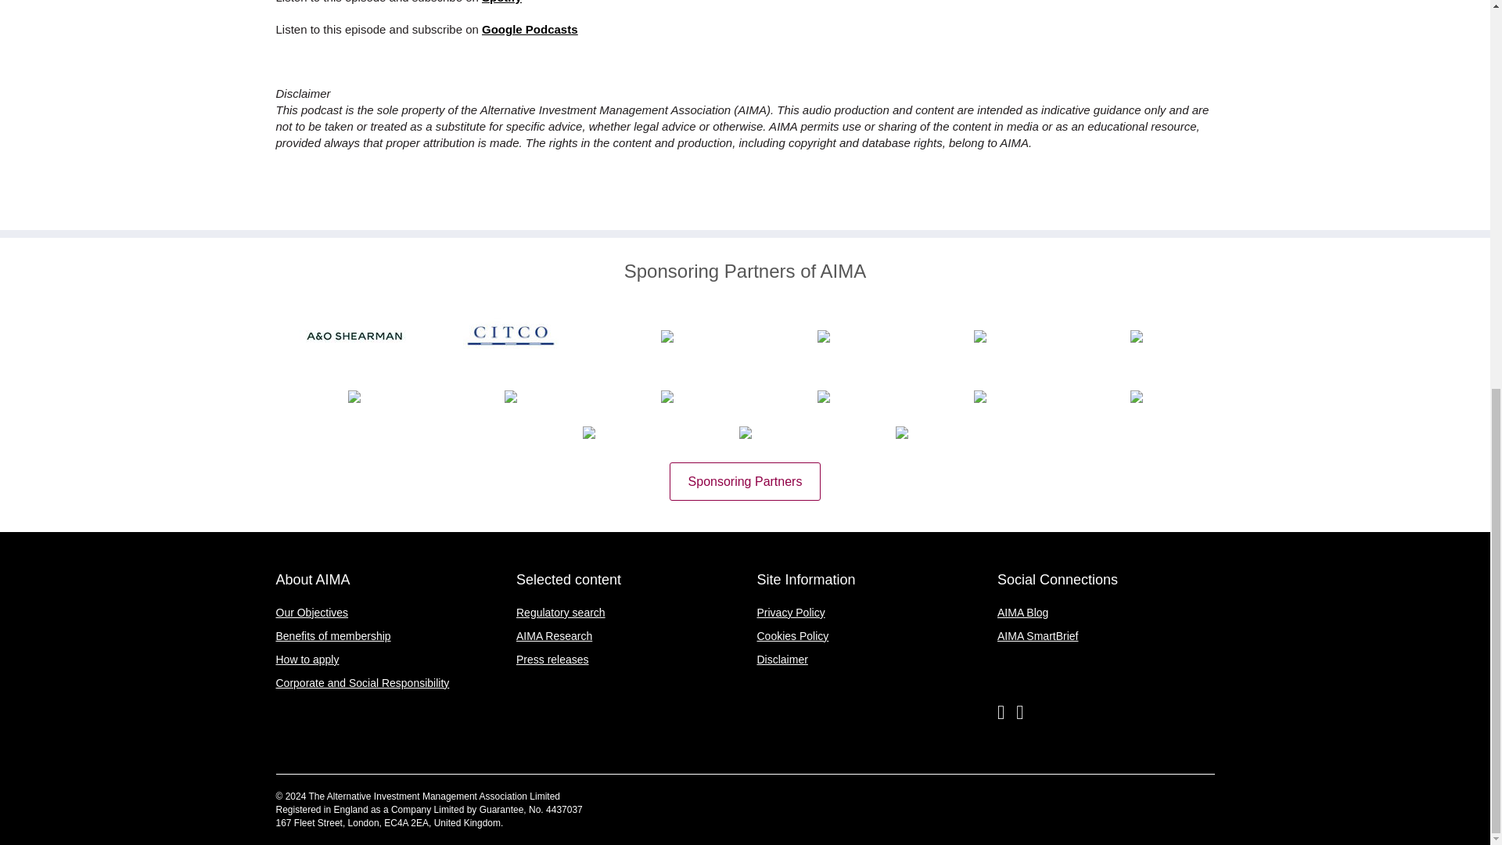 The width and height of the screenshot is (1502, 845). Describe the element at coordinates (560, 612) in the screenshot. I see `Regulatory search` at that location.